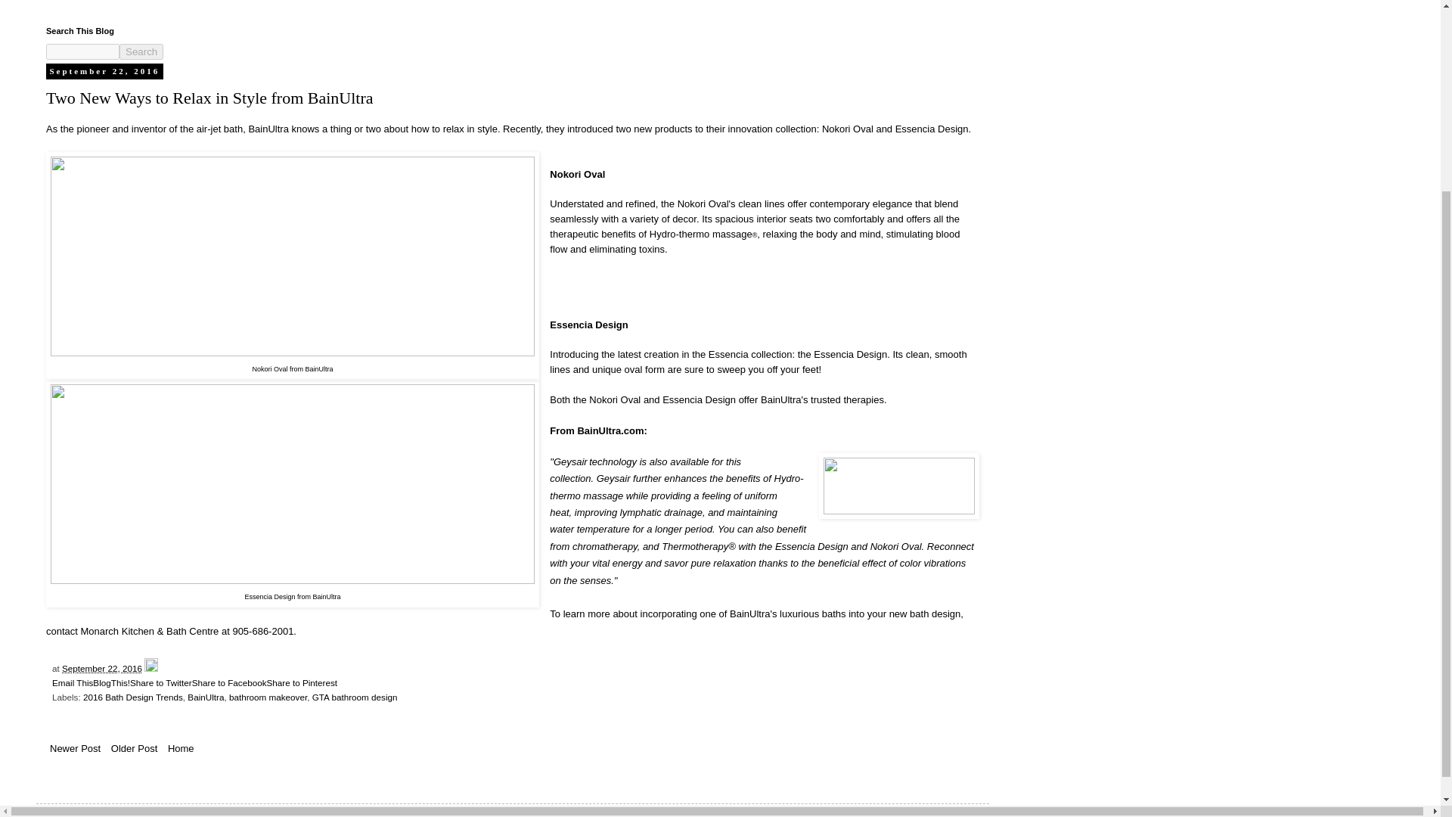 This screenshot has height=817, width=1452. Describe the element at coordinates (301, 682) in the screenshot. I see `Share to Pinterest` at that location.